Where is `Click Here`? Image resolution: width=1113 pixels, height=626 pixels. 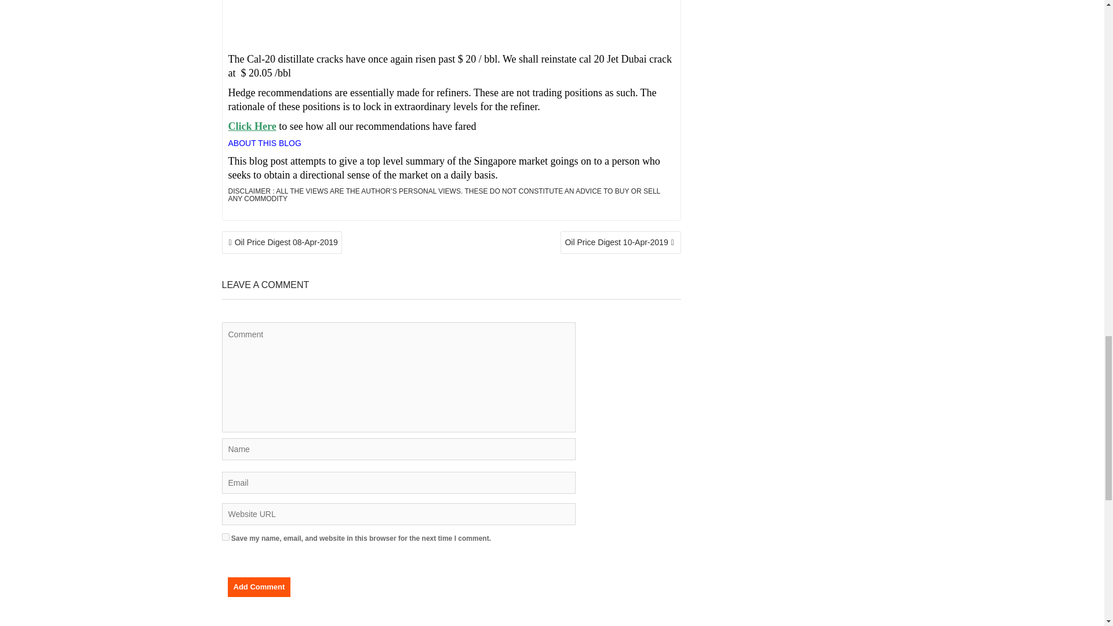 Click Here is located at coordinates (252, 126).